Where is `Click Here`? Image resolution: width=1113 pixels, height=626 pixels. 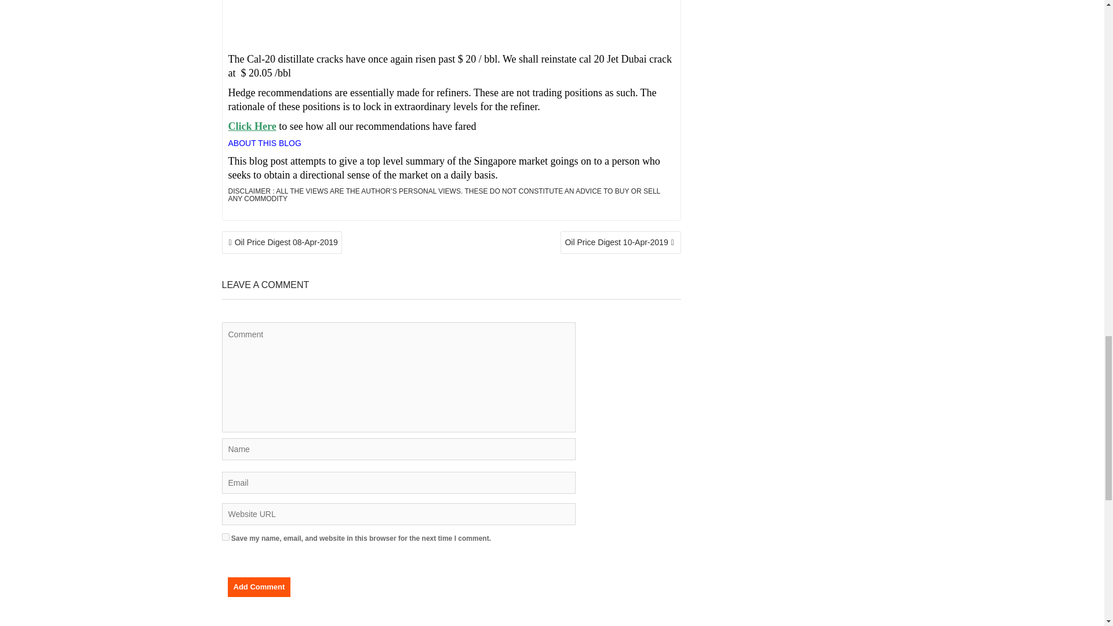 Click Here is located at coordinates (252, 126).